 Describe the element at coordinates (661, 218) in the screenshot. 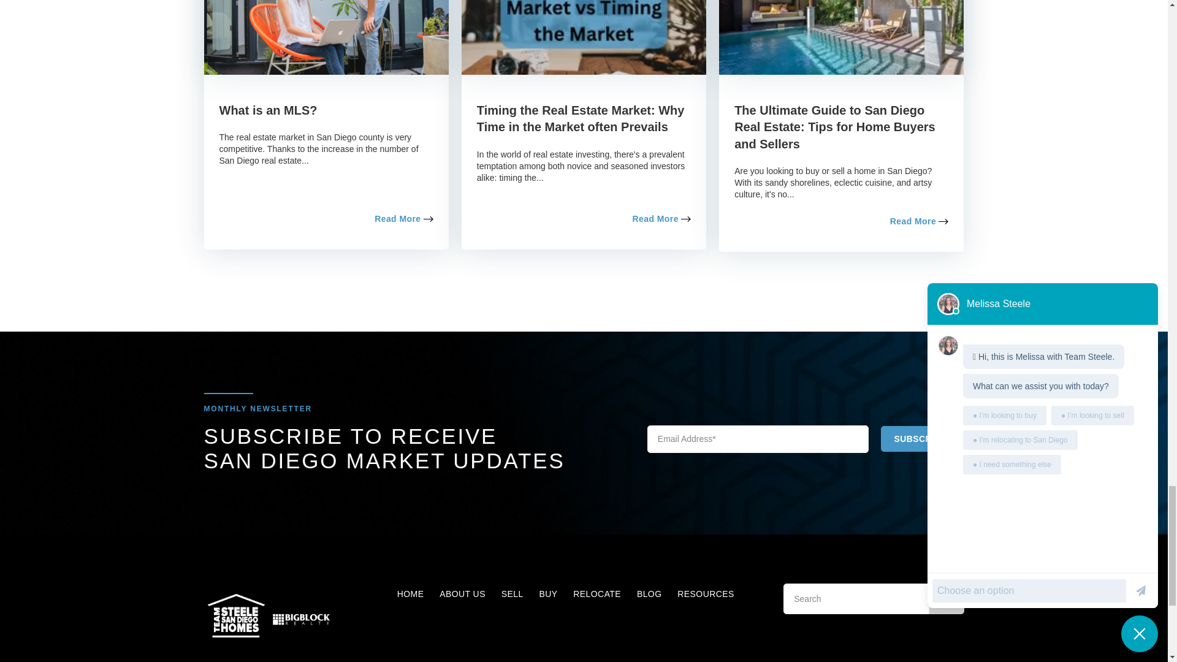

I see `Read More` at that location.